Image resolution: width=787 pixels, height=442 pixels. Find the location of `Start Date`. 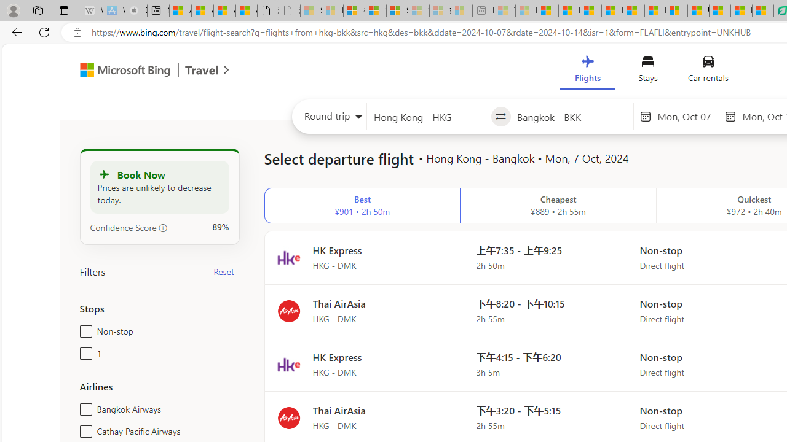

Start Date is located at coordinates (687, 116).